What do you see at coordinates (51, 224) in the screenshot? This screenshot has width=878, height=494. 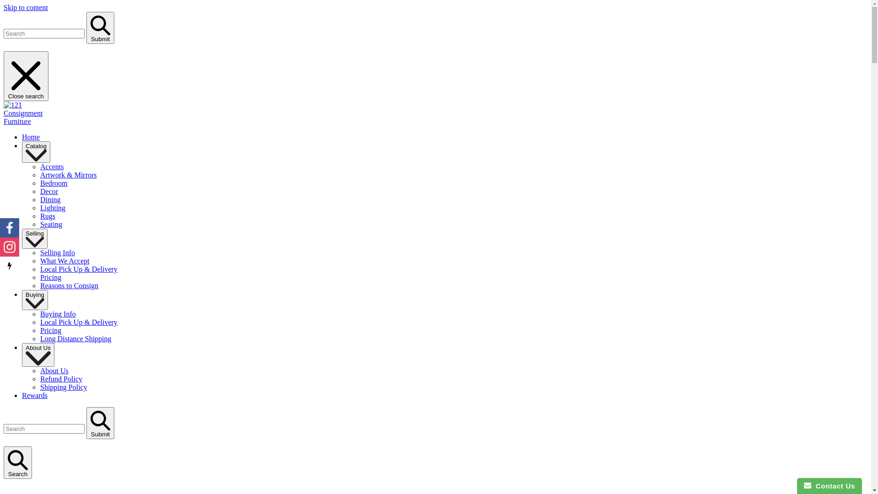 I see `Seating` at bounding box center [51, 224].